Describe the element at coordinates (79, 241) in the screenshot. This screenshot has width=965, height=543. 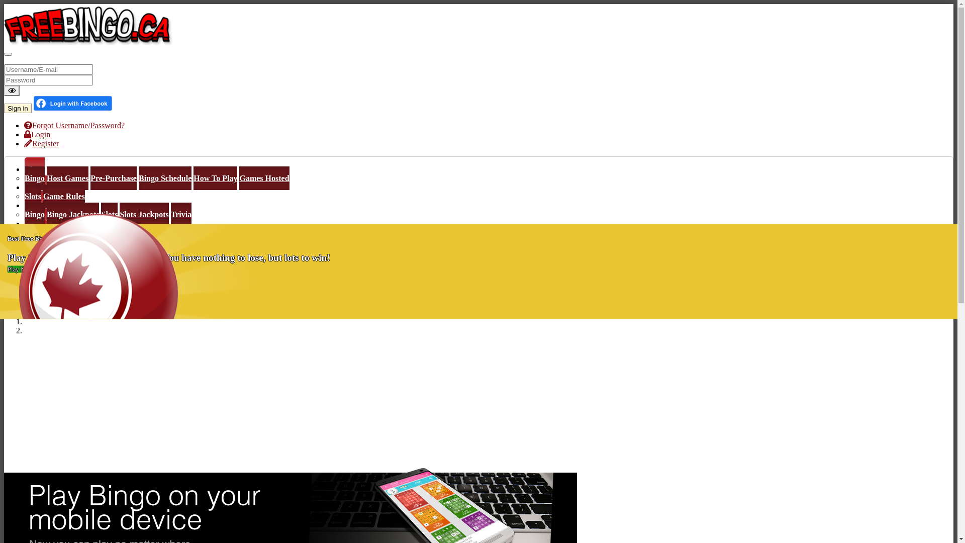
I see `Like Us` at that location.